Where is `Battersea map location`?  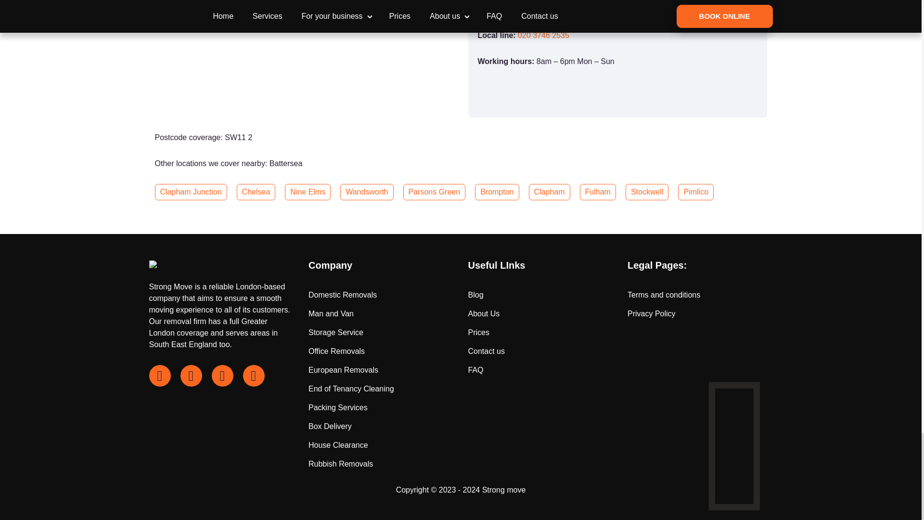 Battersea map location is located at coordinates (304, 67).